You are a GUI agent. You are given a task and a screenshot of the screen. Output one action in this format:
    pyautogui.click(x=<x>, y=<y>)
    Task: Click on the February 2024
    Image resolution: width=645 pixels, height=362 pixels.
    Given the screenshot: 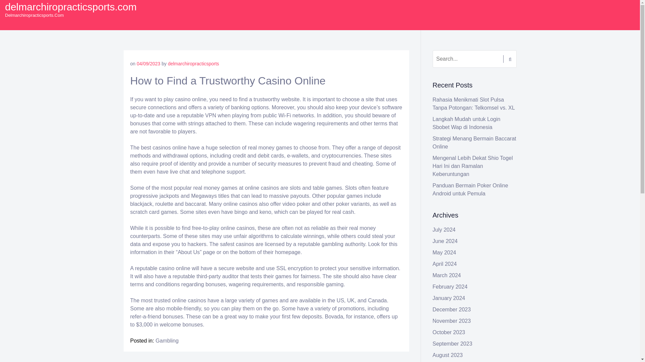 What is the action you would take?
    pyautogui.click(x=450, y=287)
    